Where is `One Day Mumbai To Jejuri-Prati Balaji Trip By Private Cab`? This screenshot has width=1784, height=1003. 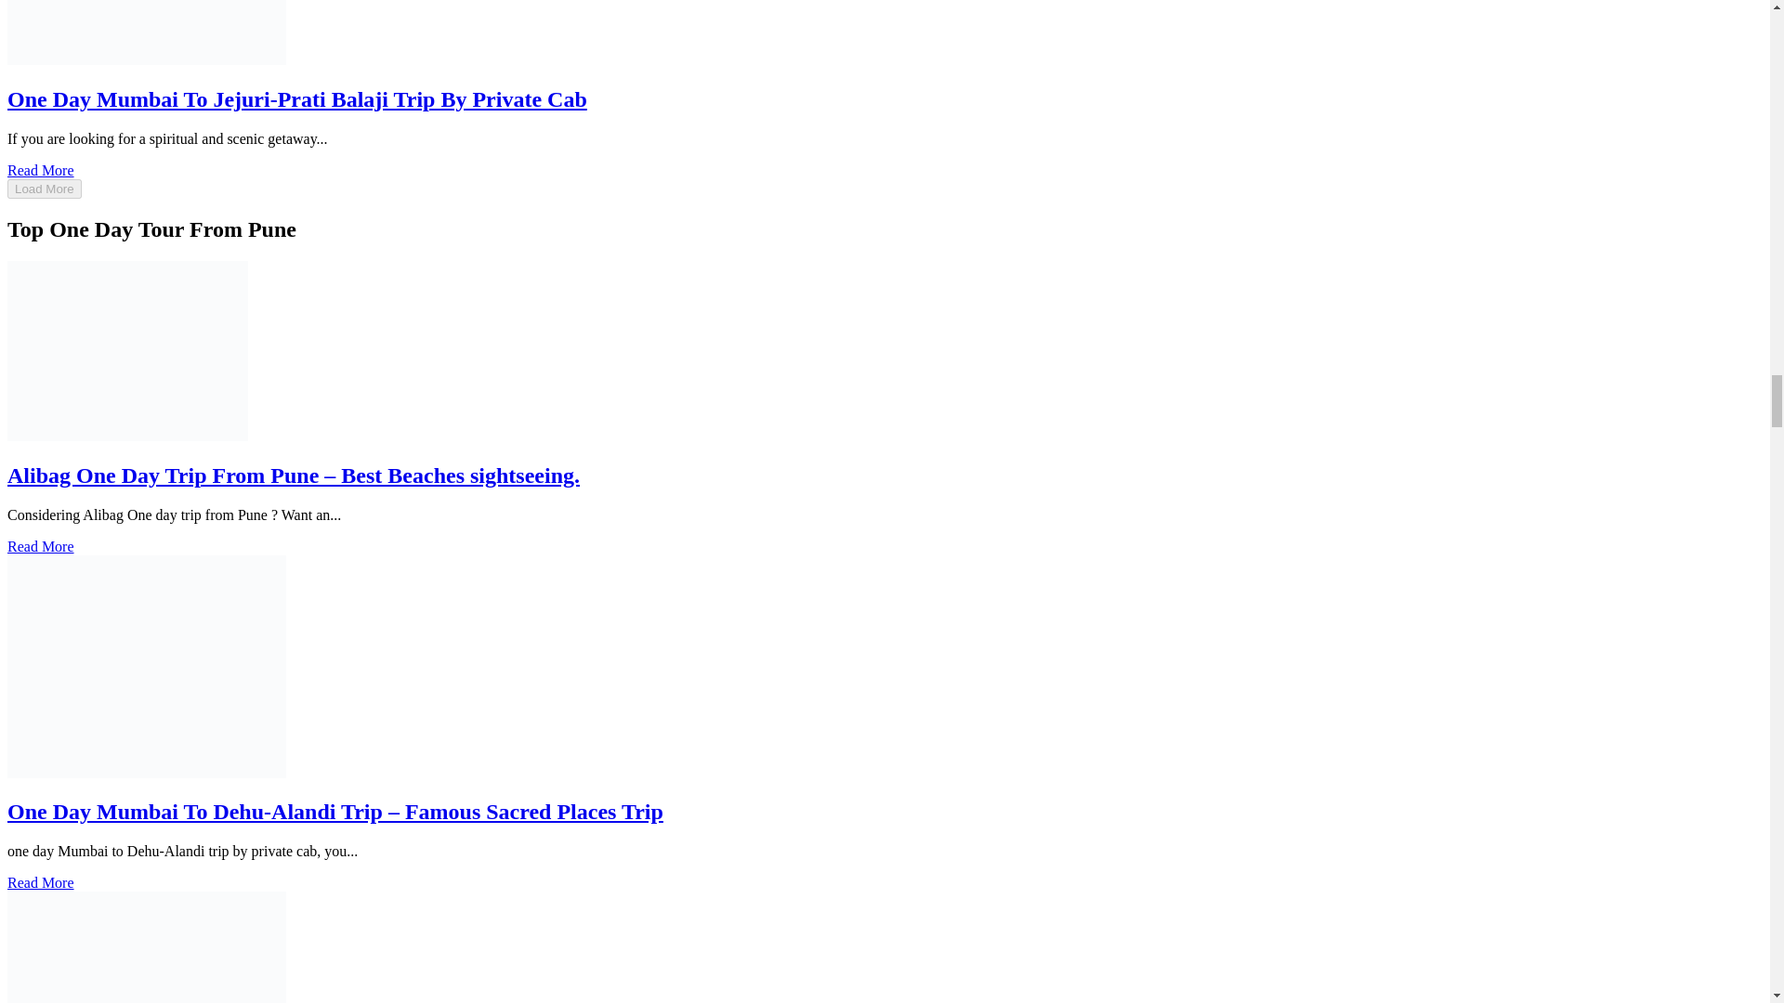
One Day Mumbai To Jejuri-Prati Balaji Trip By Private Cab is located at coordinates (296, 98).